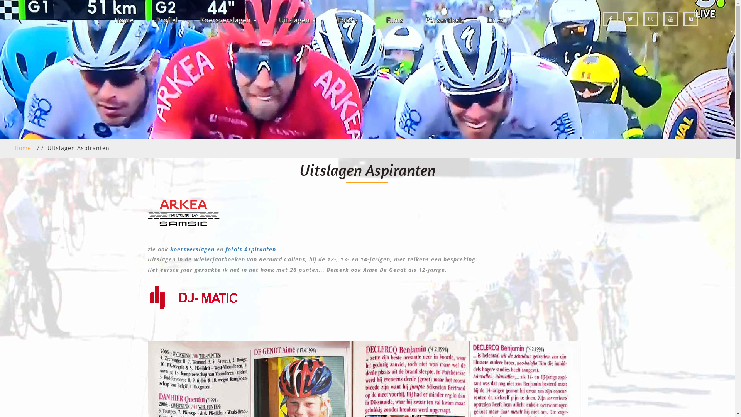 This screenshot has width=741, height=417. Describe the element at coordinates (167, 20) in the screenshot. I see `Profiel` at that location.